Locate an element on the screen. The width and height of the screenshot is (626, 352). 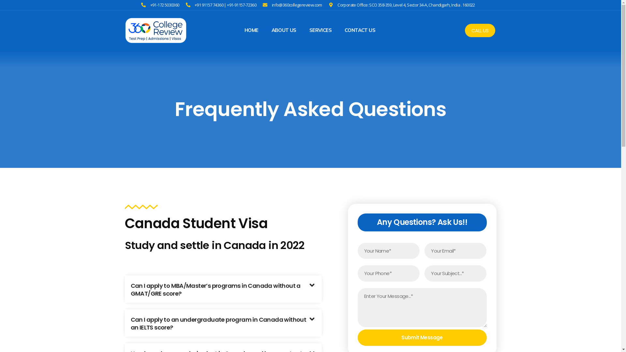
CONTACT US is located at coordinates (360, 30).